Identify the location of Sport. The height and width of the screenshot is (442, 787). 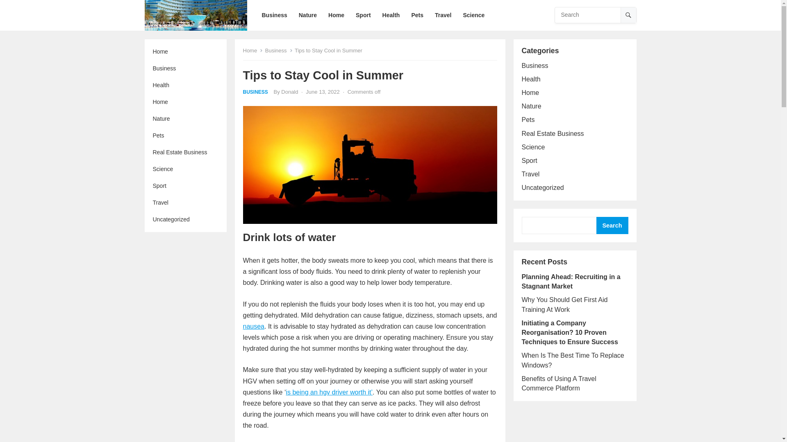
(185, 186).